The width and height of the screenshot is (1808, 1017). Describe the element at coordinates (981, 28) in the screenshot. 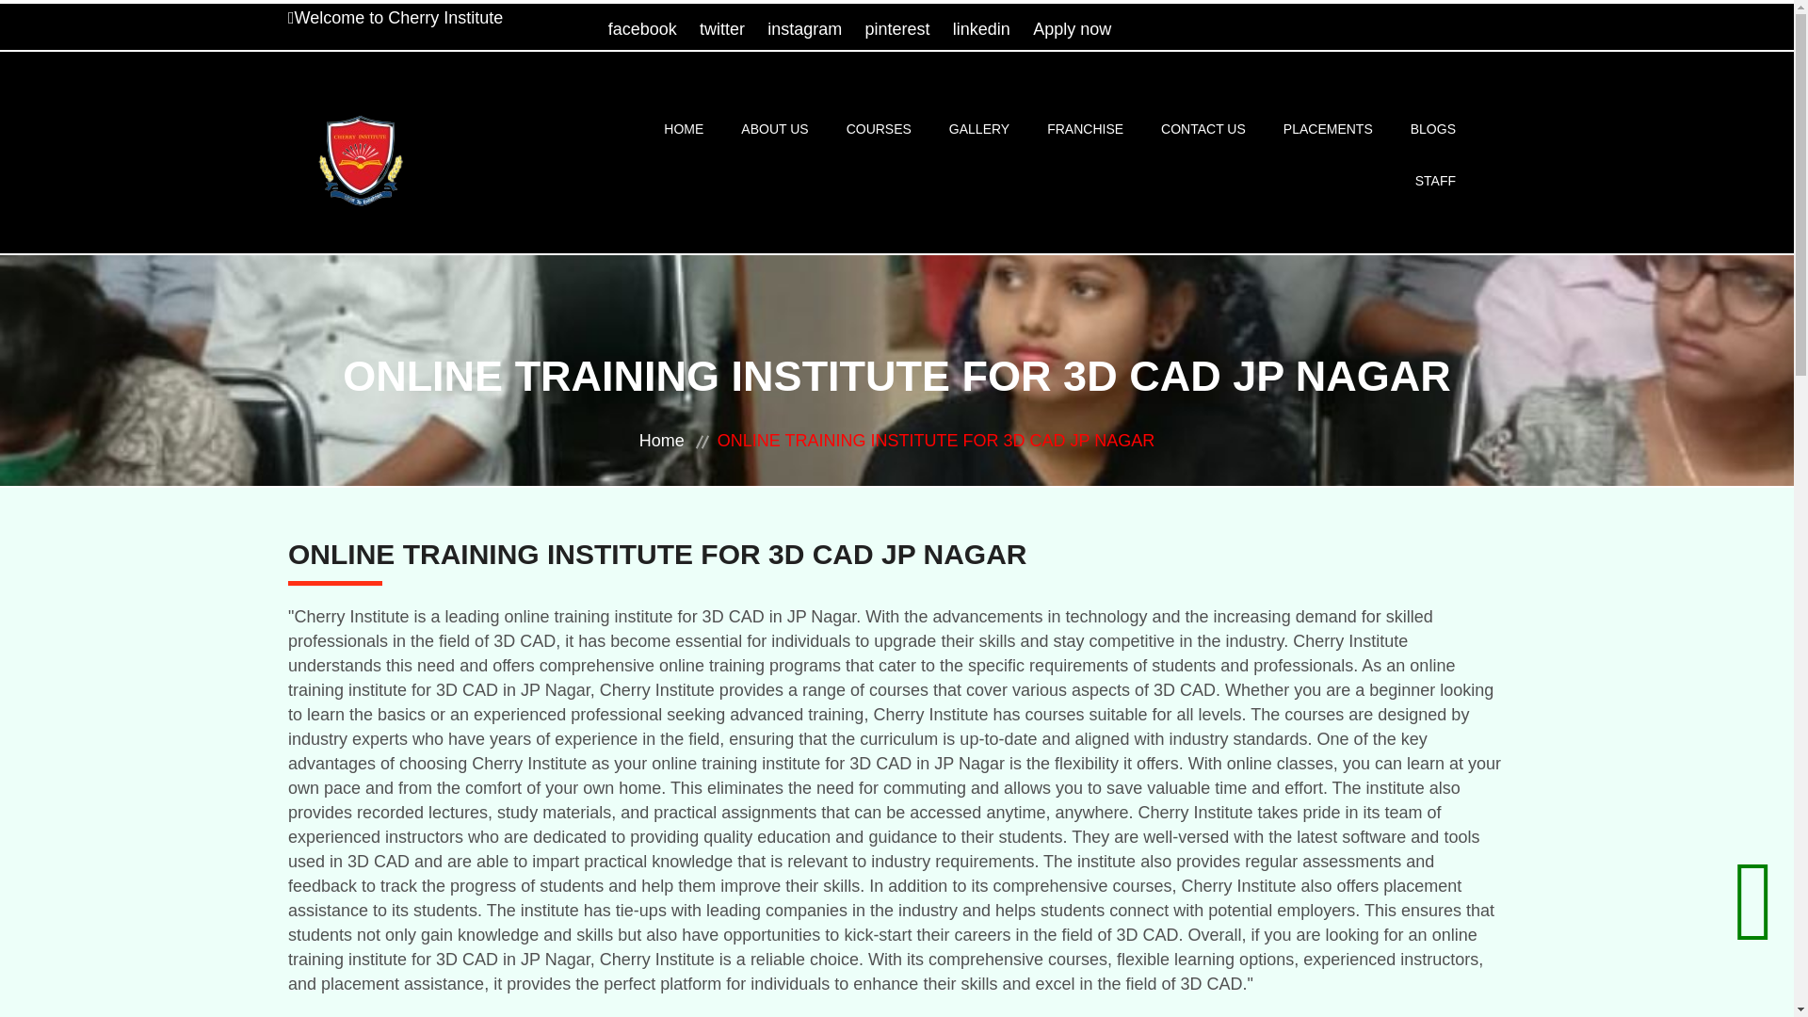

I see `linkedin` at that location.